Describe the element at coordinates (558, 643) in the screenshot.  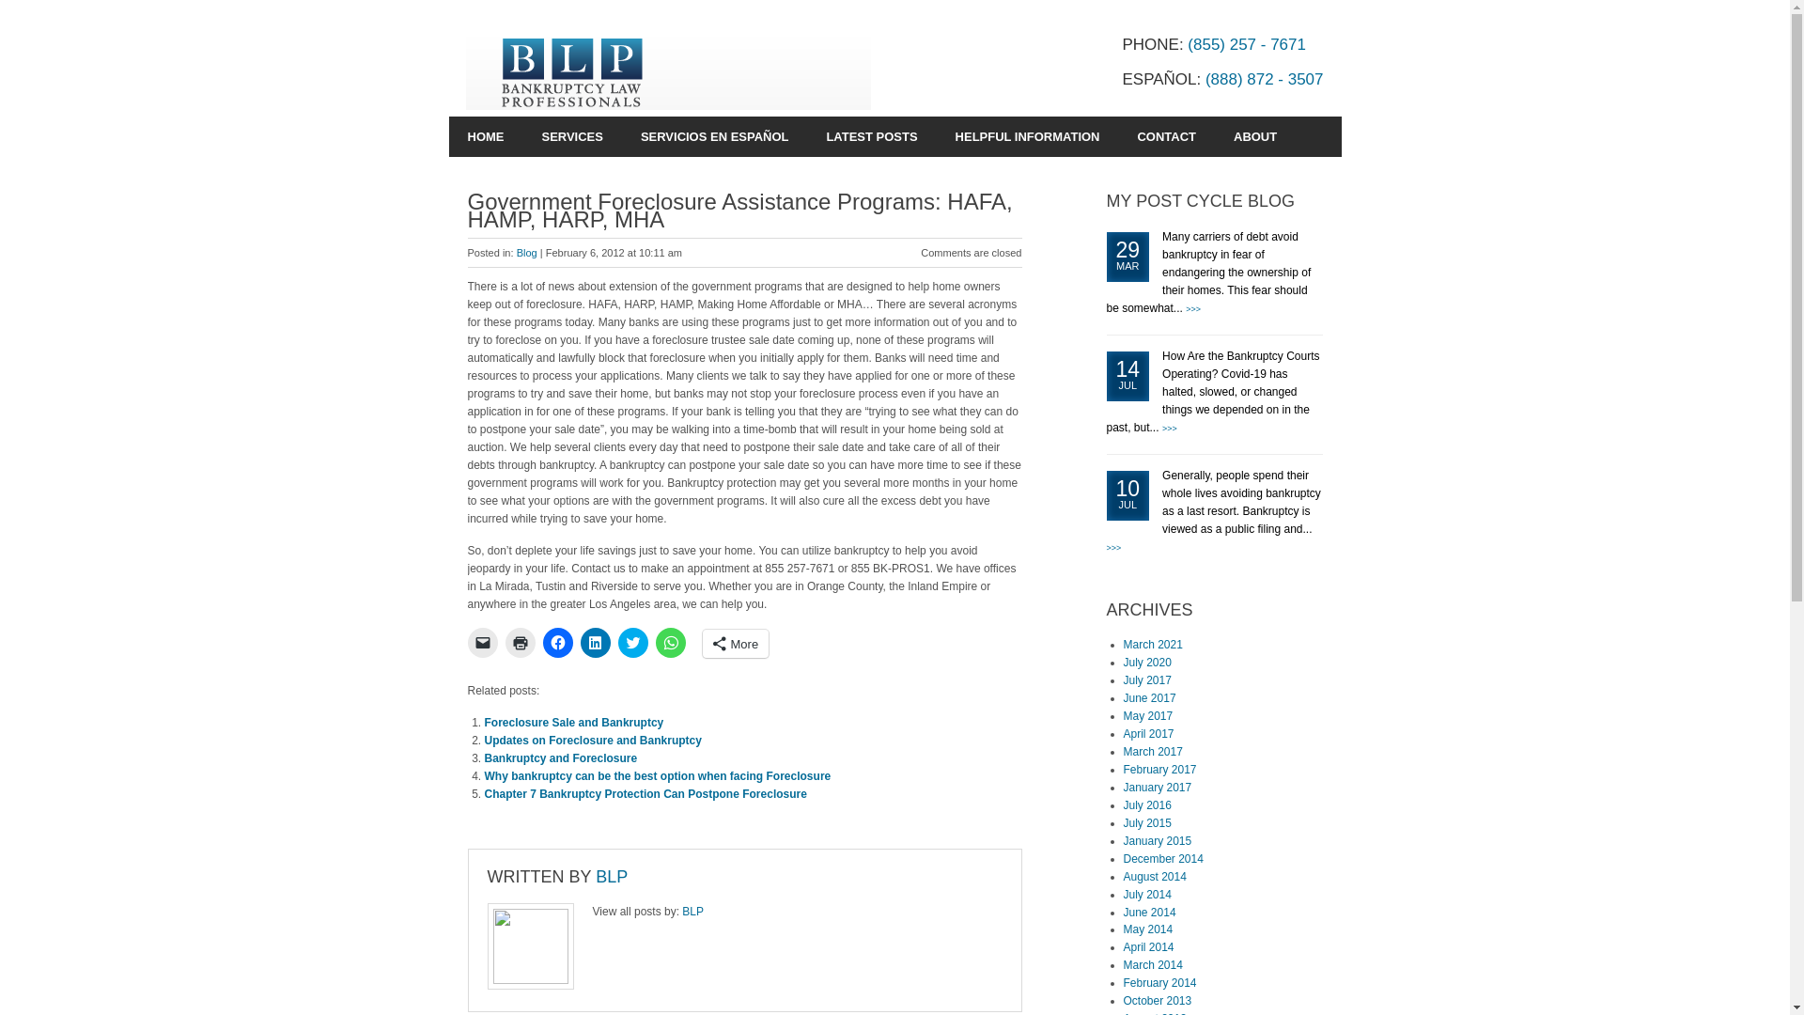
I see `Click to share on Facebook` at that location.